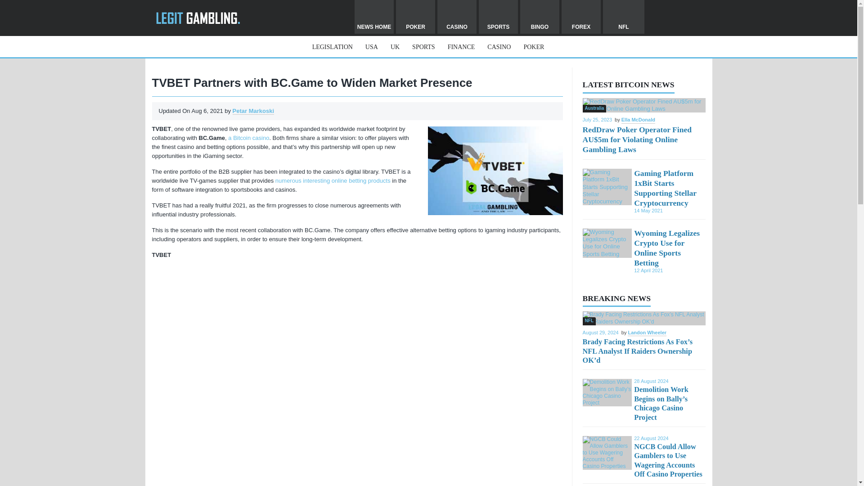  I want to click on POKER, so click(534, 47).